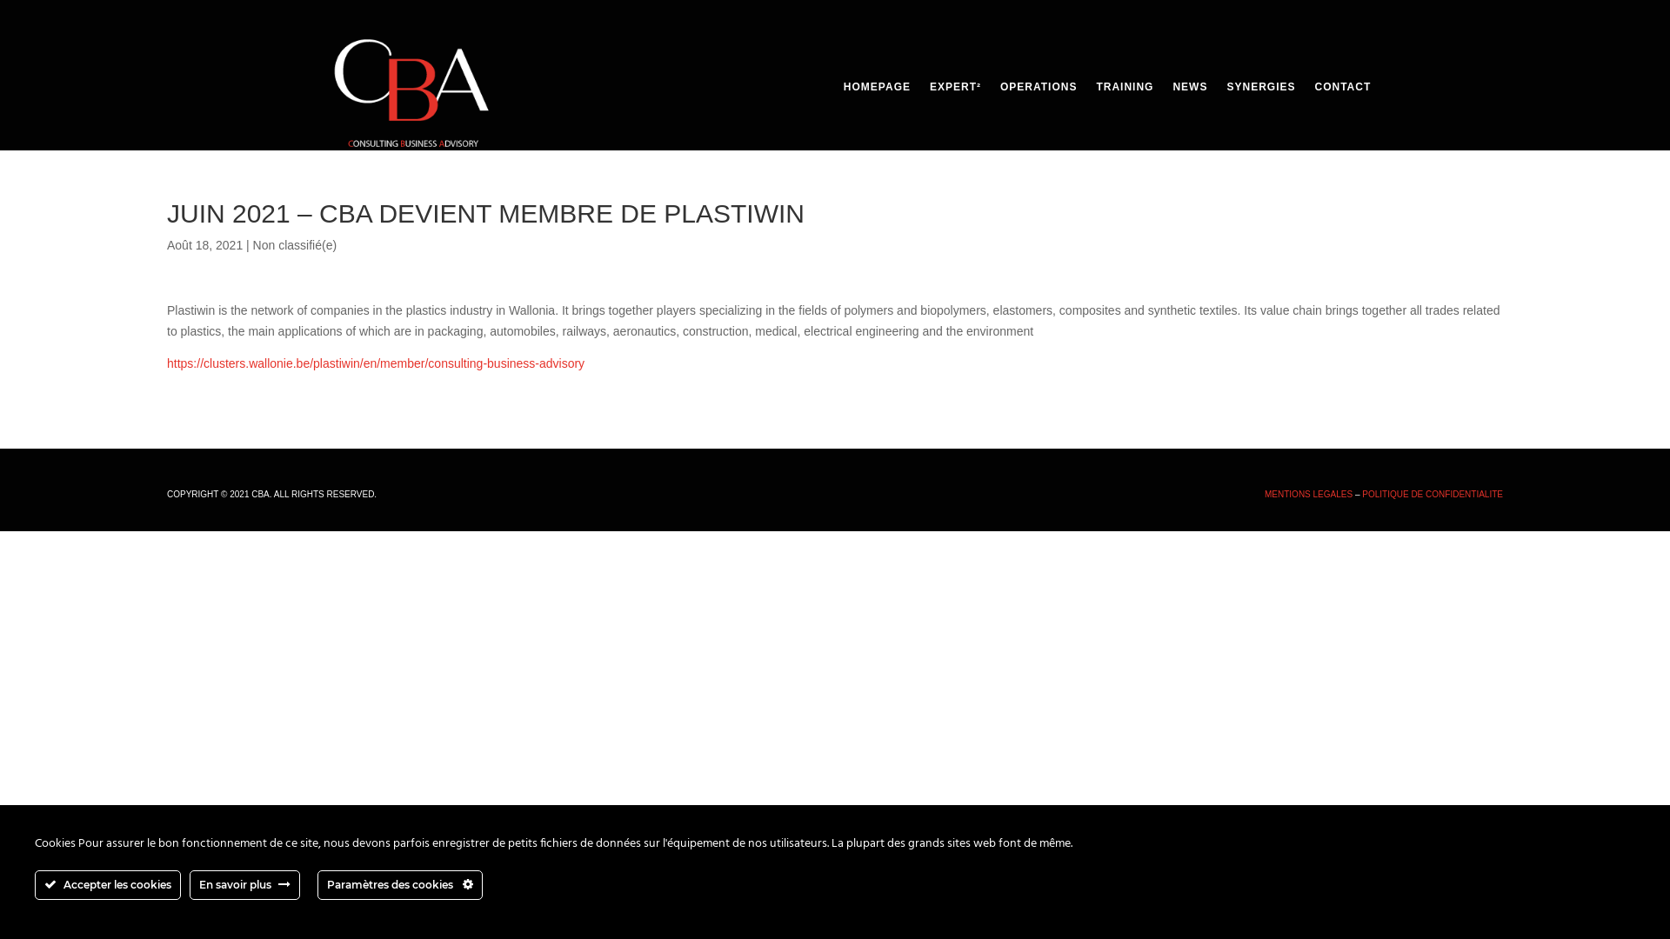 The height and width of the screenshot is (939, 1670). What do you see at coordinates (1261, 90) in the screenshot?
I see `SYNERGIES` at bounding box center [1261, 90].